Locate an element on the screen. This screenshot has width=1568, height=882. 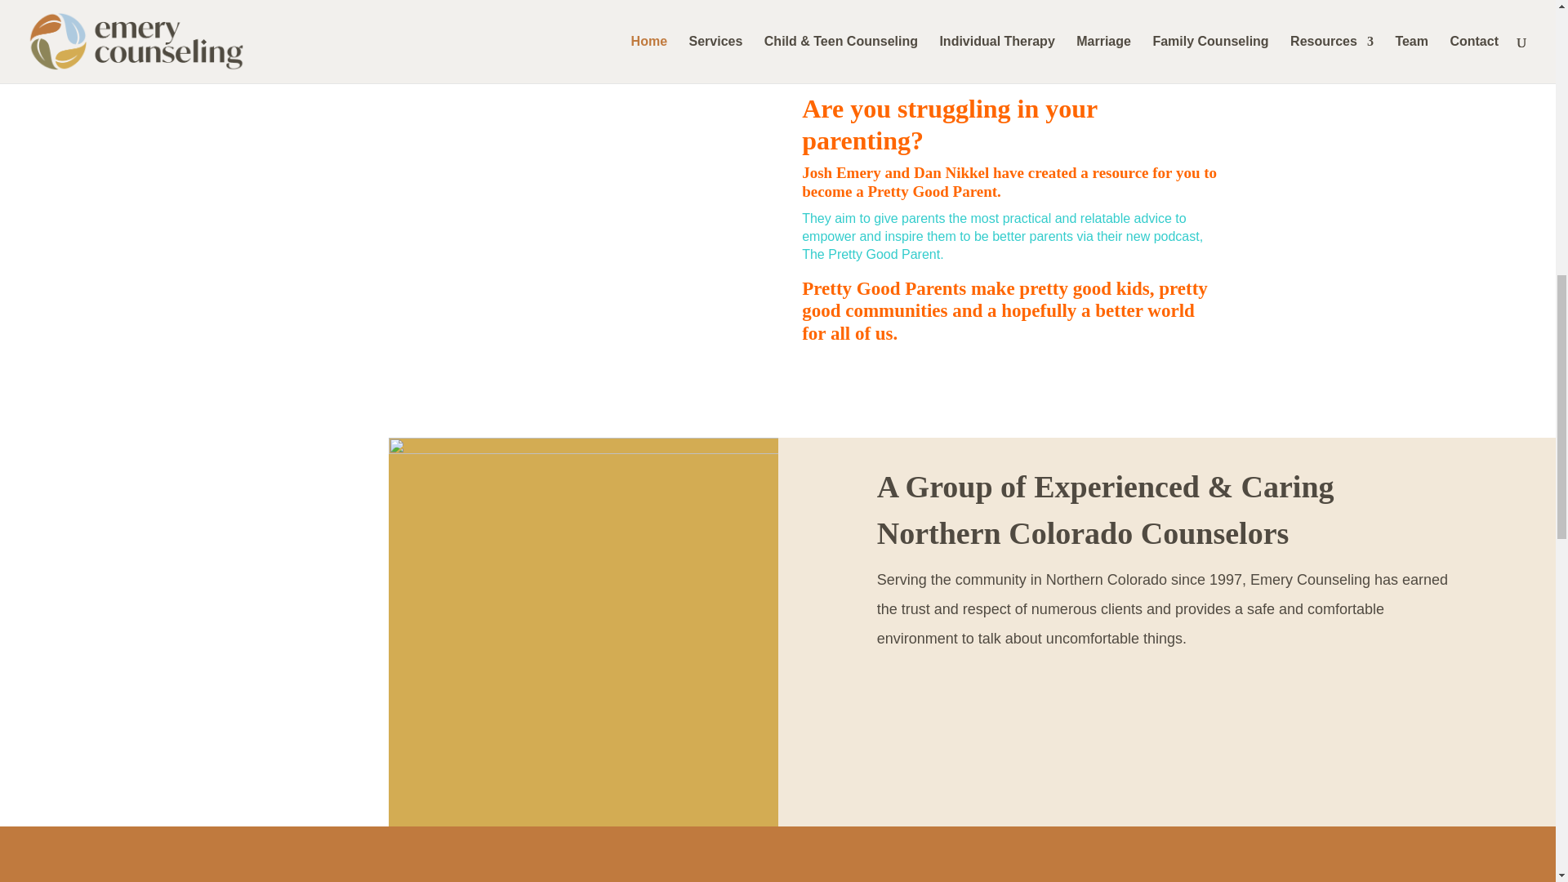
Josh Emery is located at coordinates (841, 172).